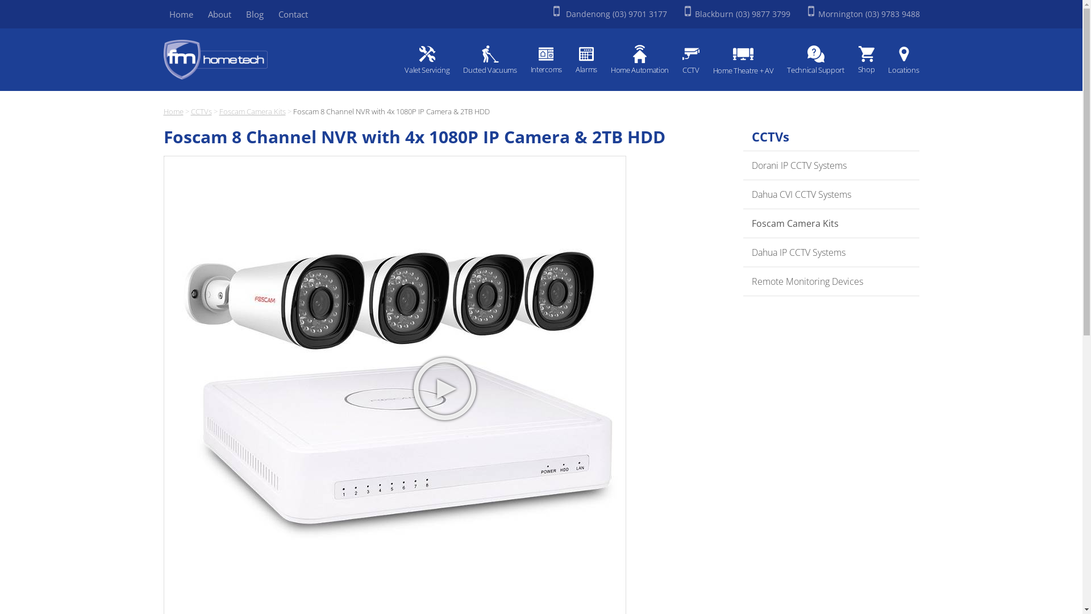  What do you see at coordinates (831, 166) in the screenshot?
I see `Dorani IP CCTV Systems` at bounding box center [831, 166].